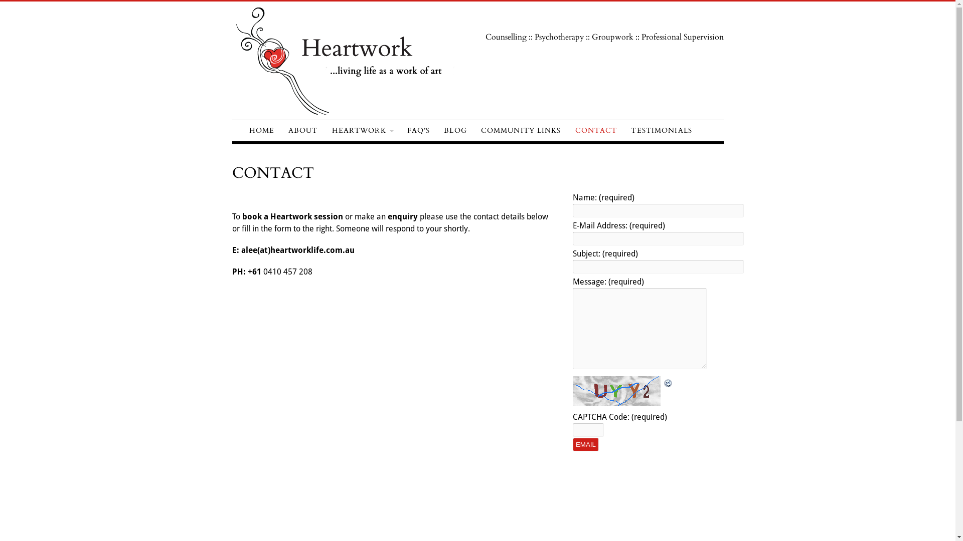 The image size is (963, 541). Describe the element at coordinates (669, 382) in the screenshot. I see `Refresh Image` at that location.